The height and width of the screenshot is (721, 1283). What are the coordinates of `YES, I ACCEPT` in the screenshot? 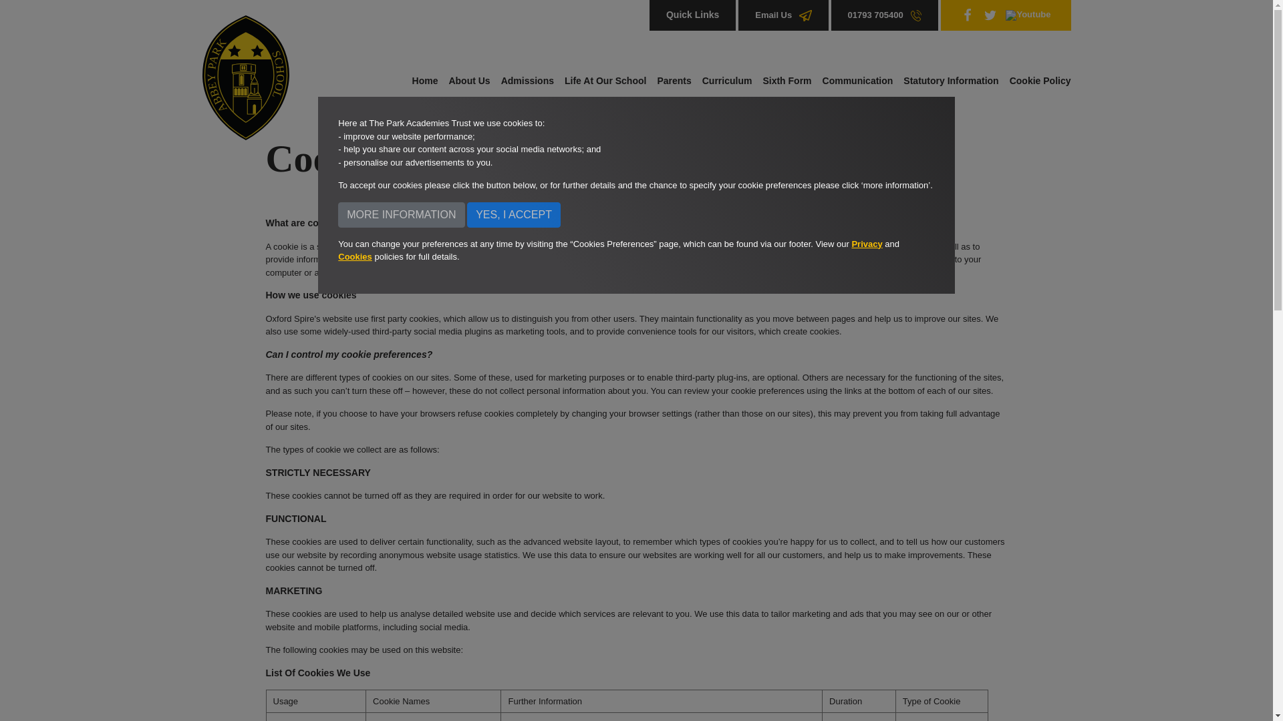 It's located at (513, 214).